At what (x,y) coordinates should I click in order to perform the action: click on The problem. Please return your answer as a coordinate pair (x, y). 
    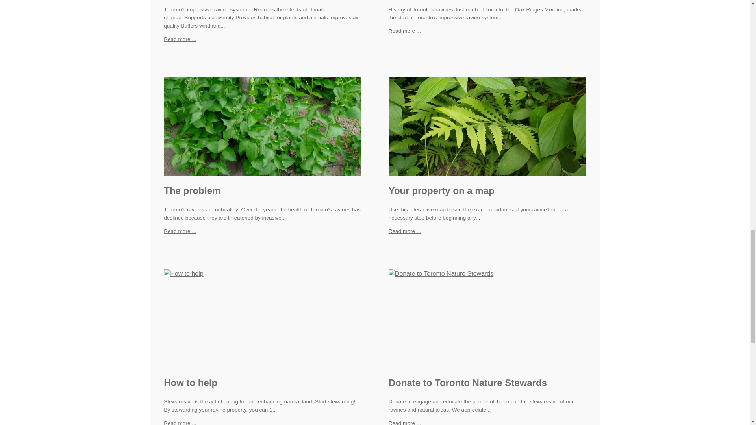
    Looking at the image, I should click on (192, 190).